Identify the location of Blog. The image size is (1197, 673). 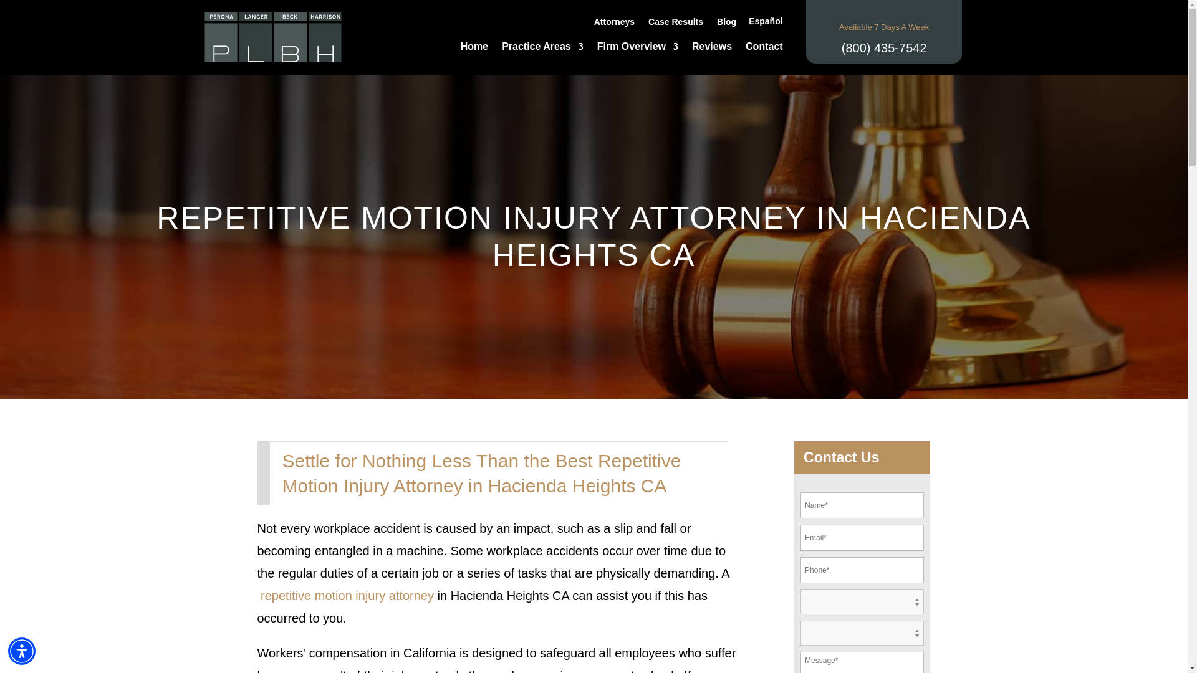
(726, 24).